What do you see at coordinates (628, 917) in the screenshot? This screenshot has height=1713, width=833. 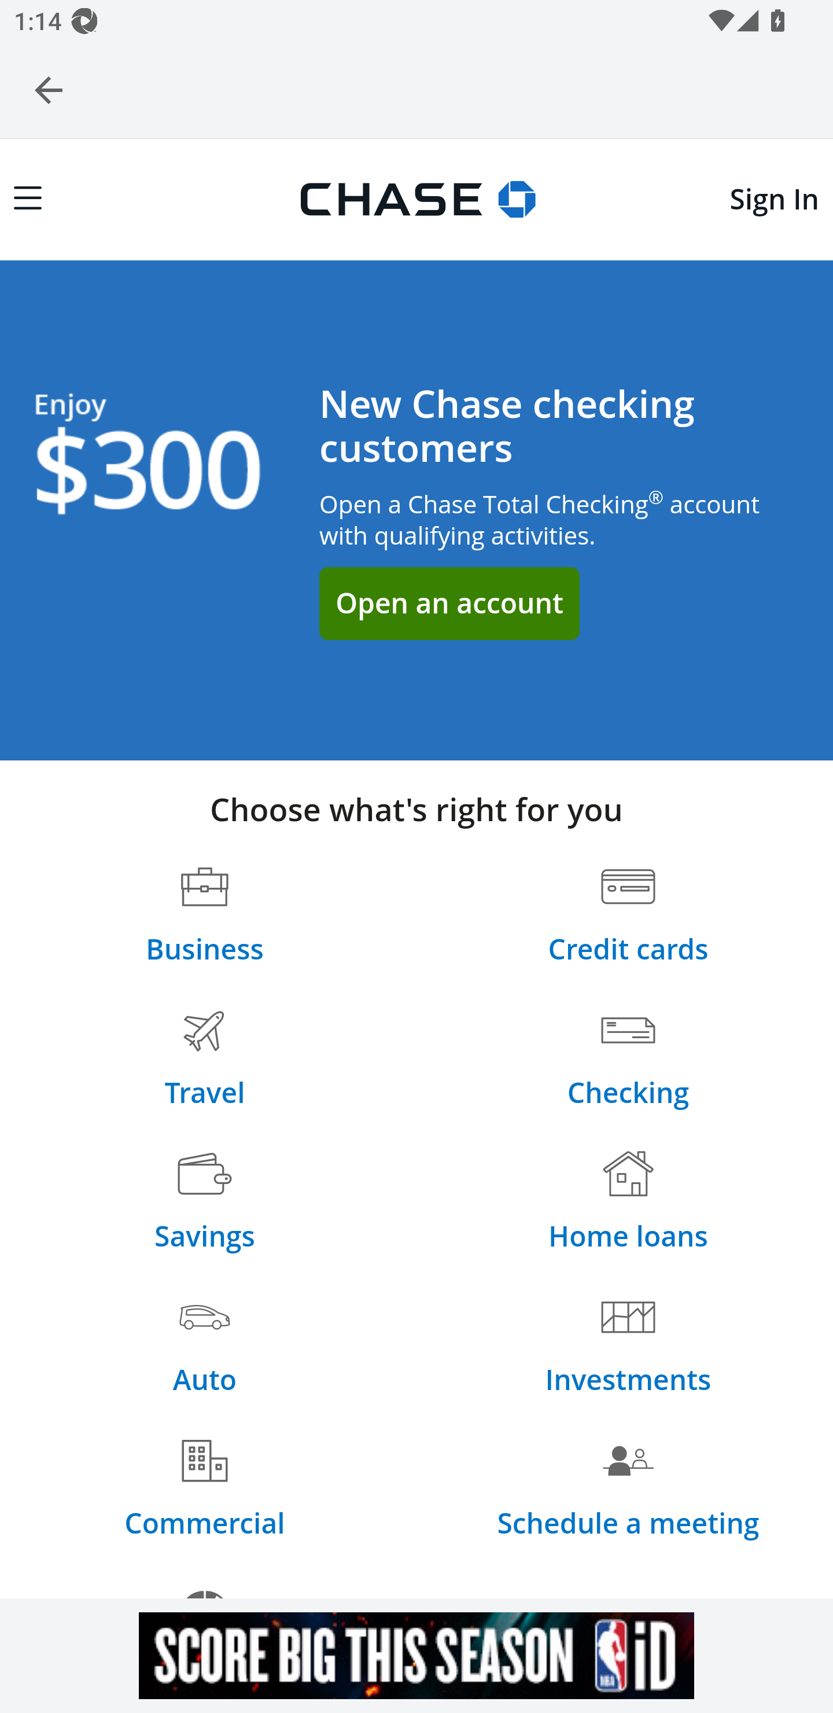 I see `Credit cards` at bounding box center [628, 917].